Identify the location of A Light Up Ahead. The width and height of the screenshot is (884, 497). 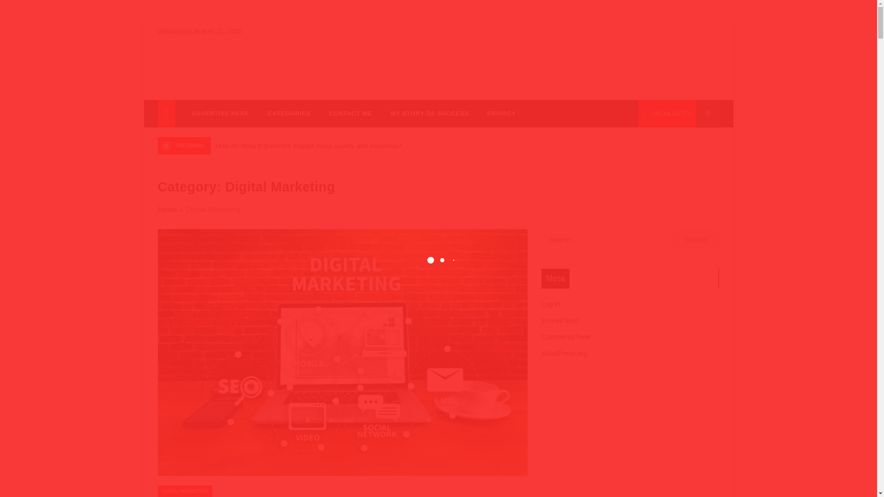
(210, 89).